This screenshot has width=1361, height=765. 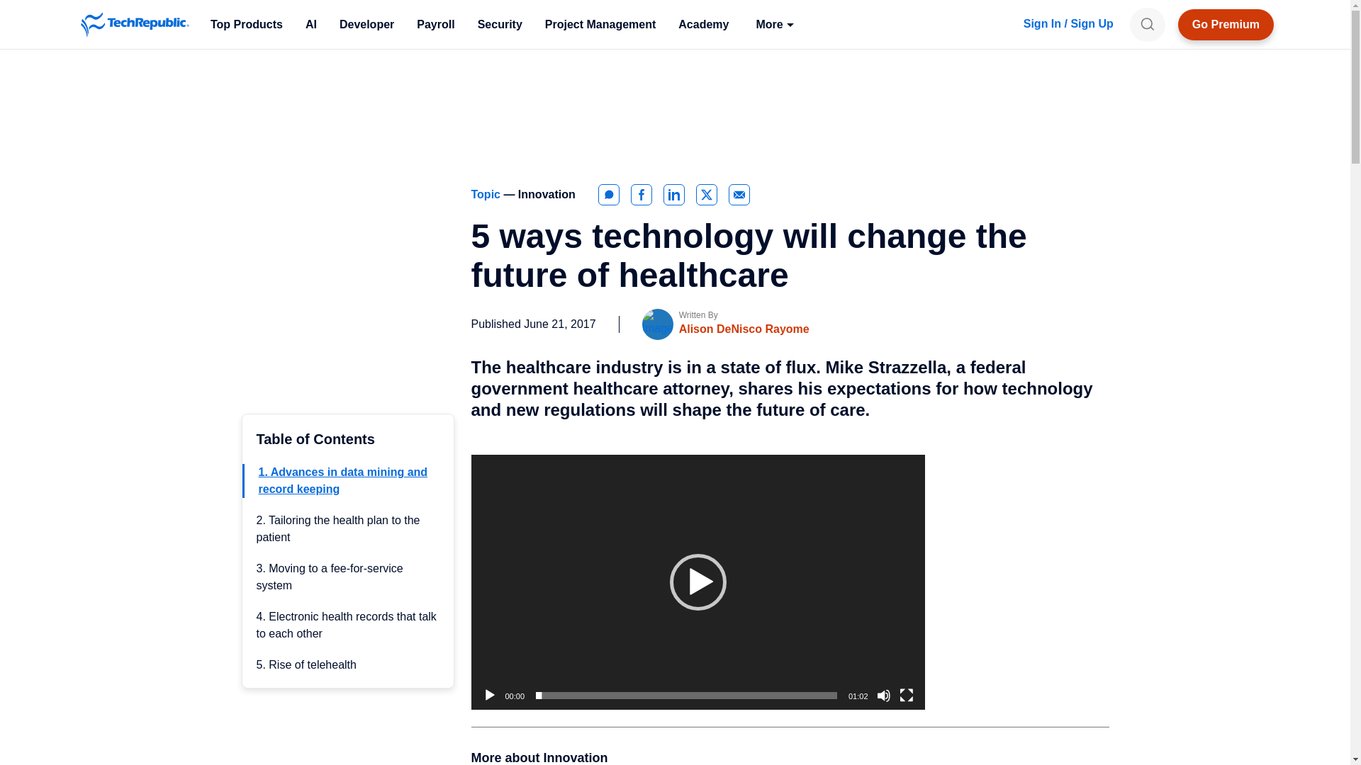 I want to click on Fullscreen, so click(x=906, y=696).